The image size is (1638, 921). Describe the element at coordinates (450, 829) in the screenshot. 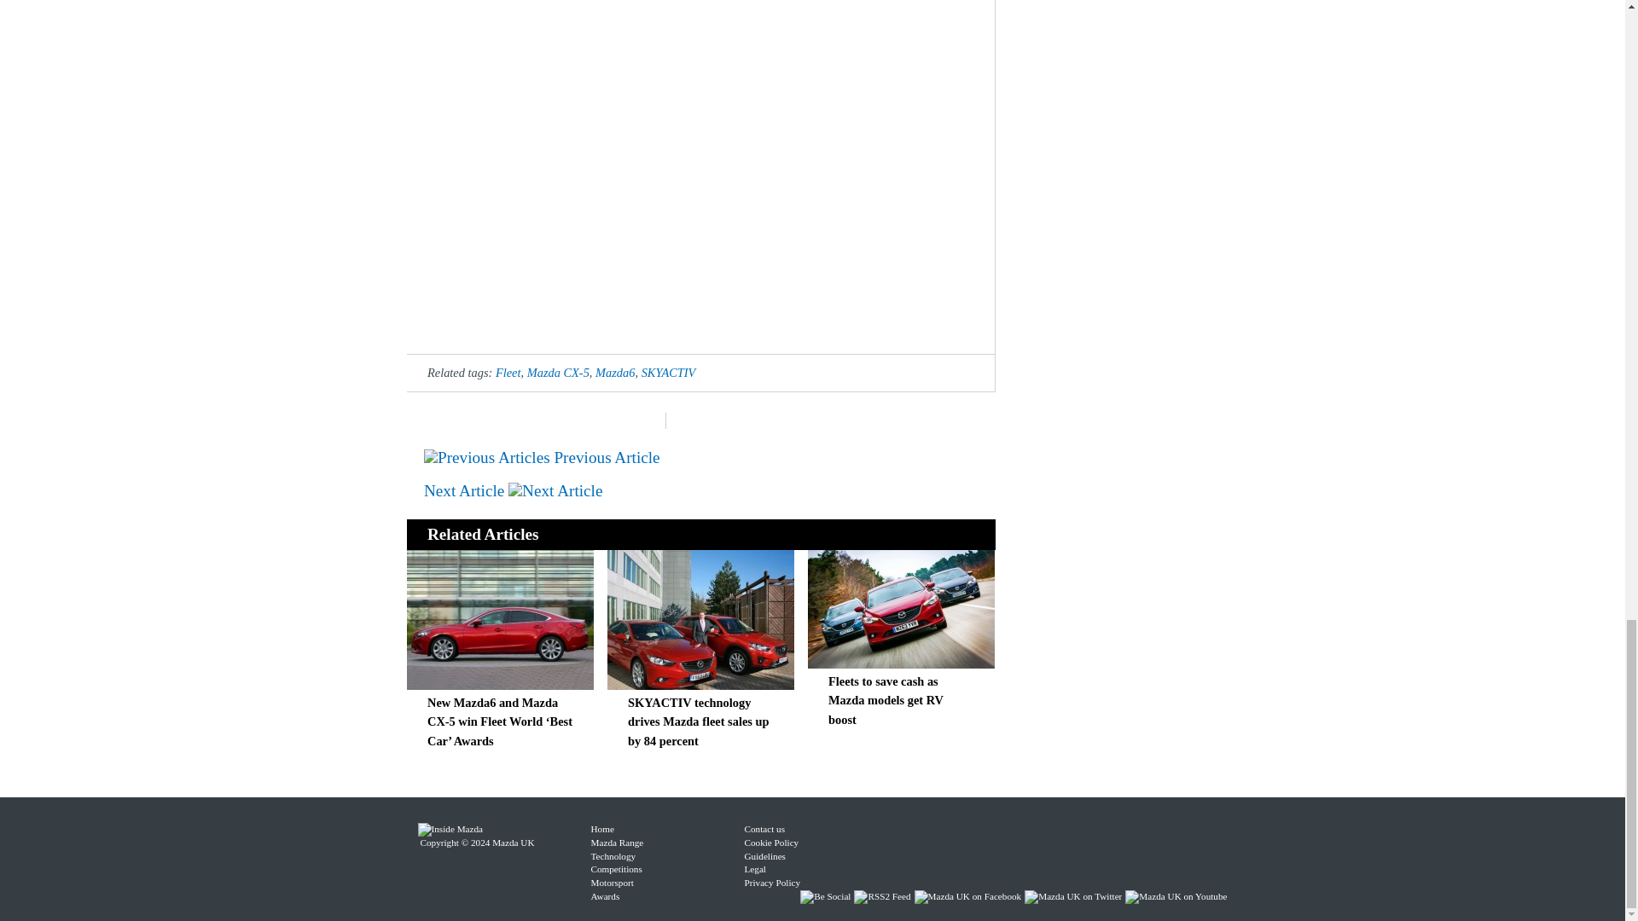

I see `Inside Mazda` at that location.